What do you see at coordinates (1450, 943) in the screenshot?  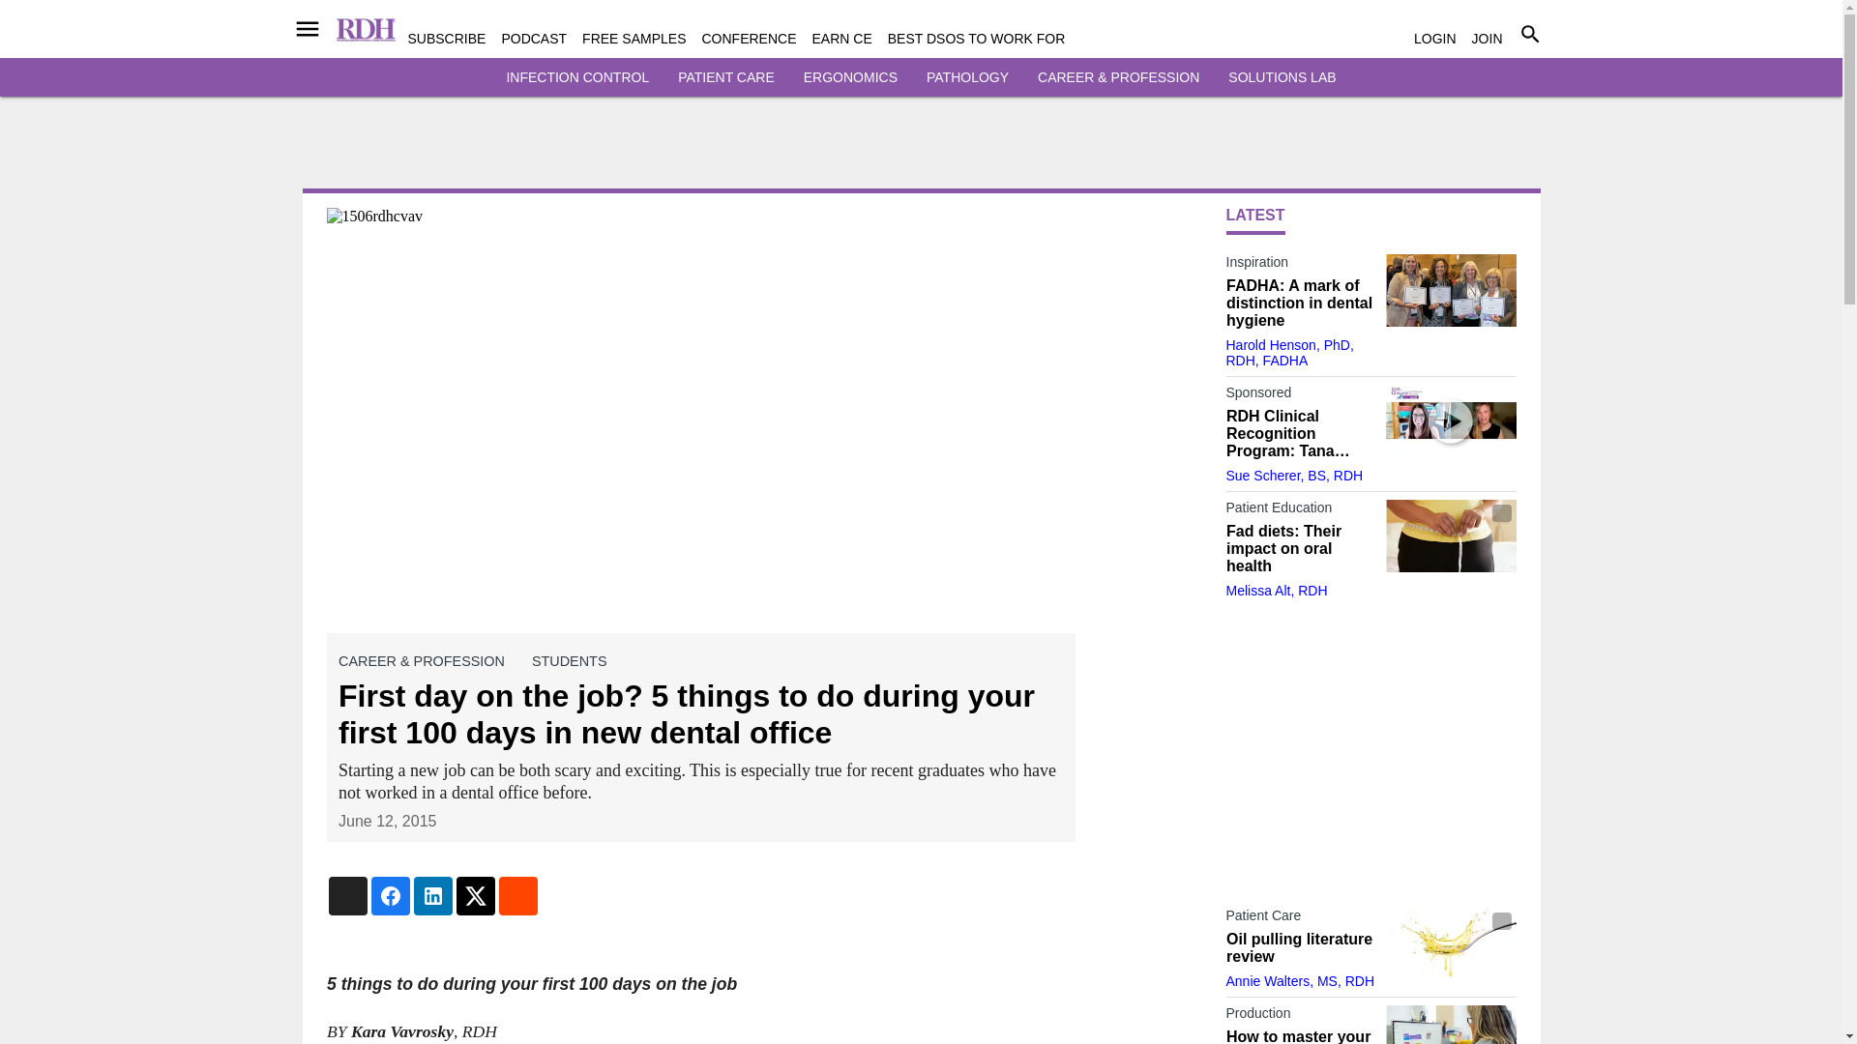 I see `oil pulling in dentistry` at bounding box center [1450, 943].